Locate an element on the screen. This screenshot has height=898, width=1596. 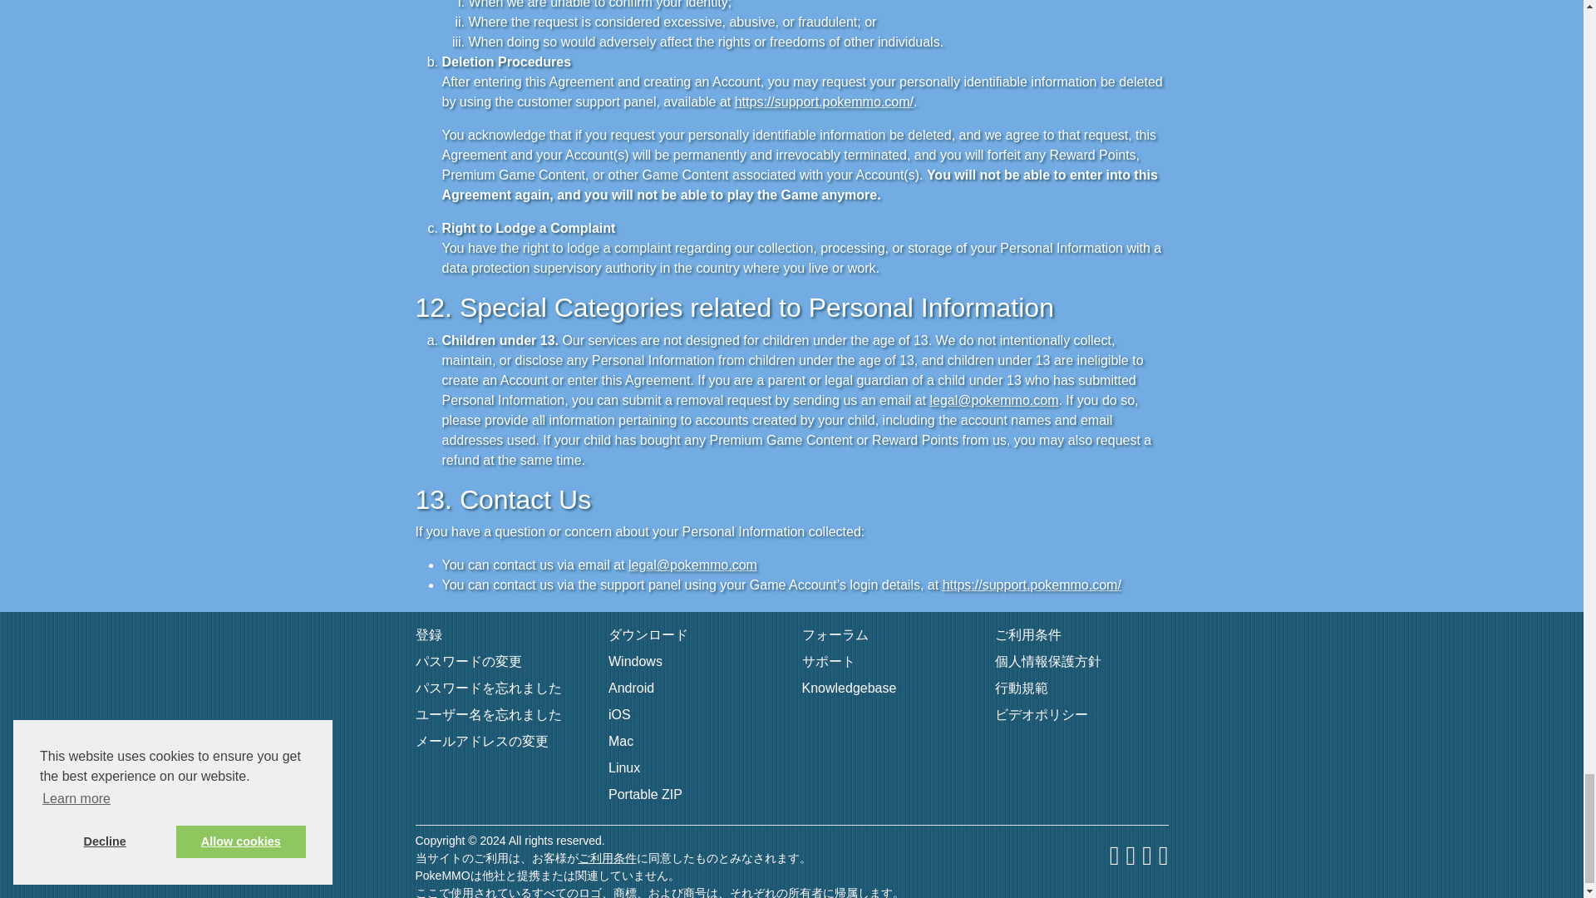
Follow us on Twitter is located at coordinates (1130, 856).